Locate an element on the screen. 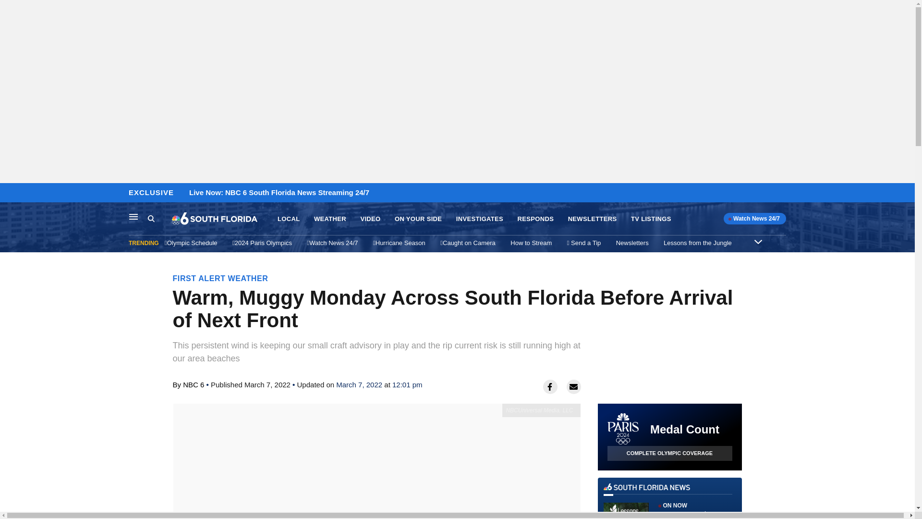 The height and width of the screenshot is (519, 922). TV LISTINGS is located at coordinates (651, 219).